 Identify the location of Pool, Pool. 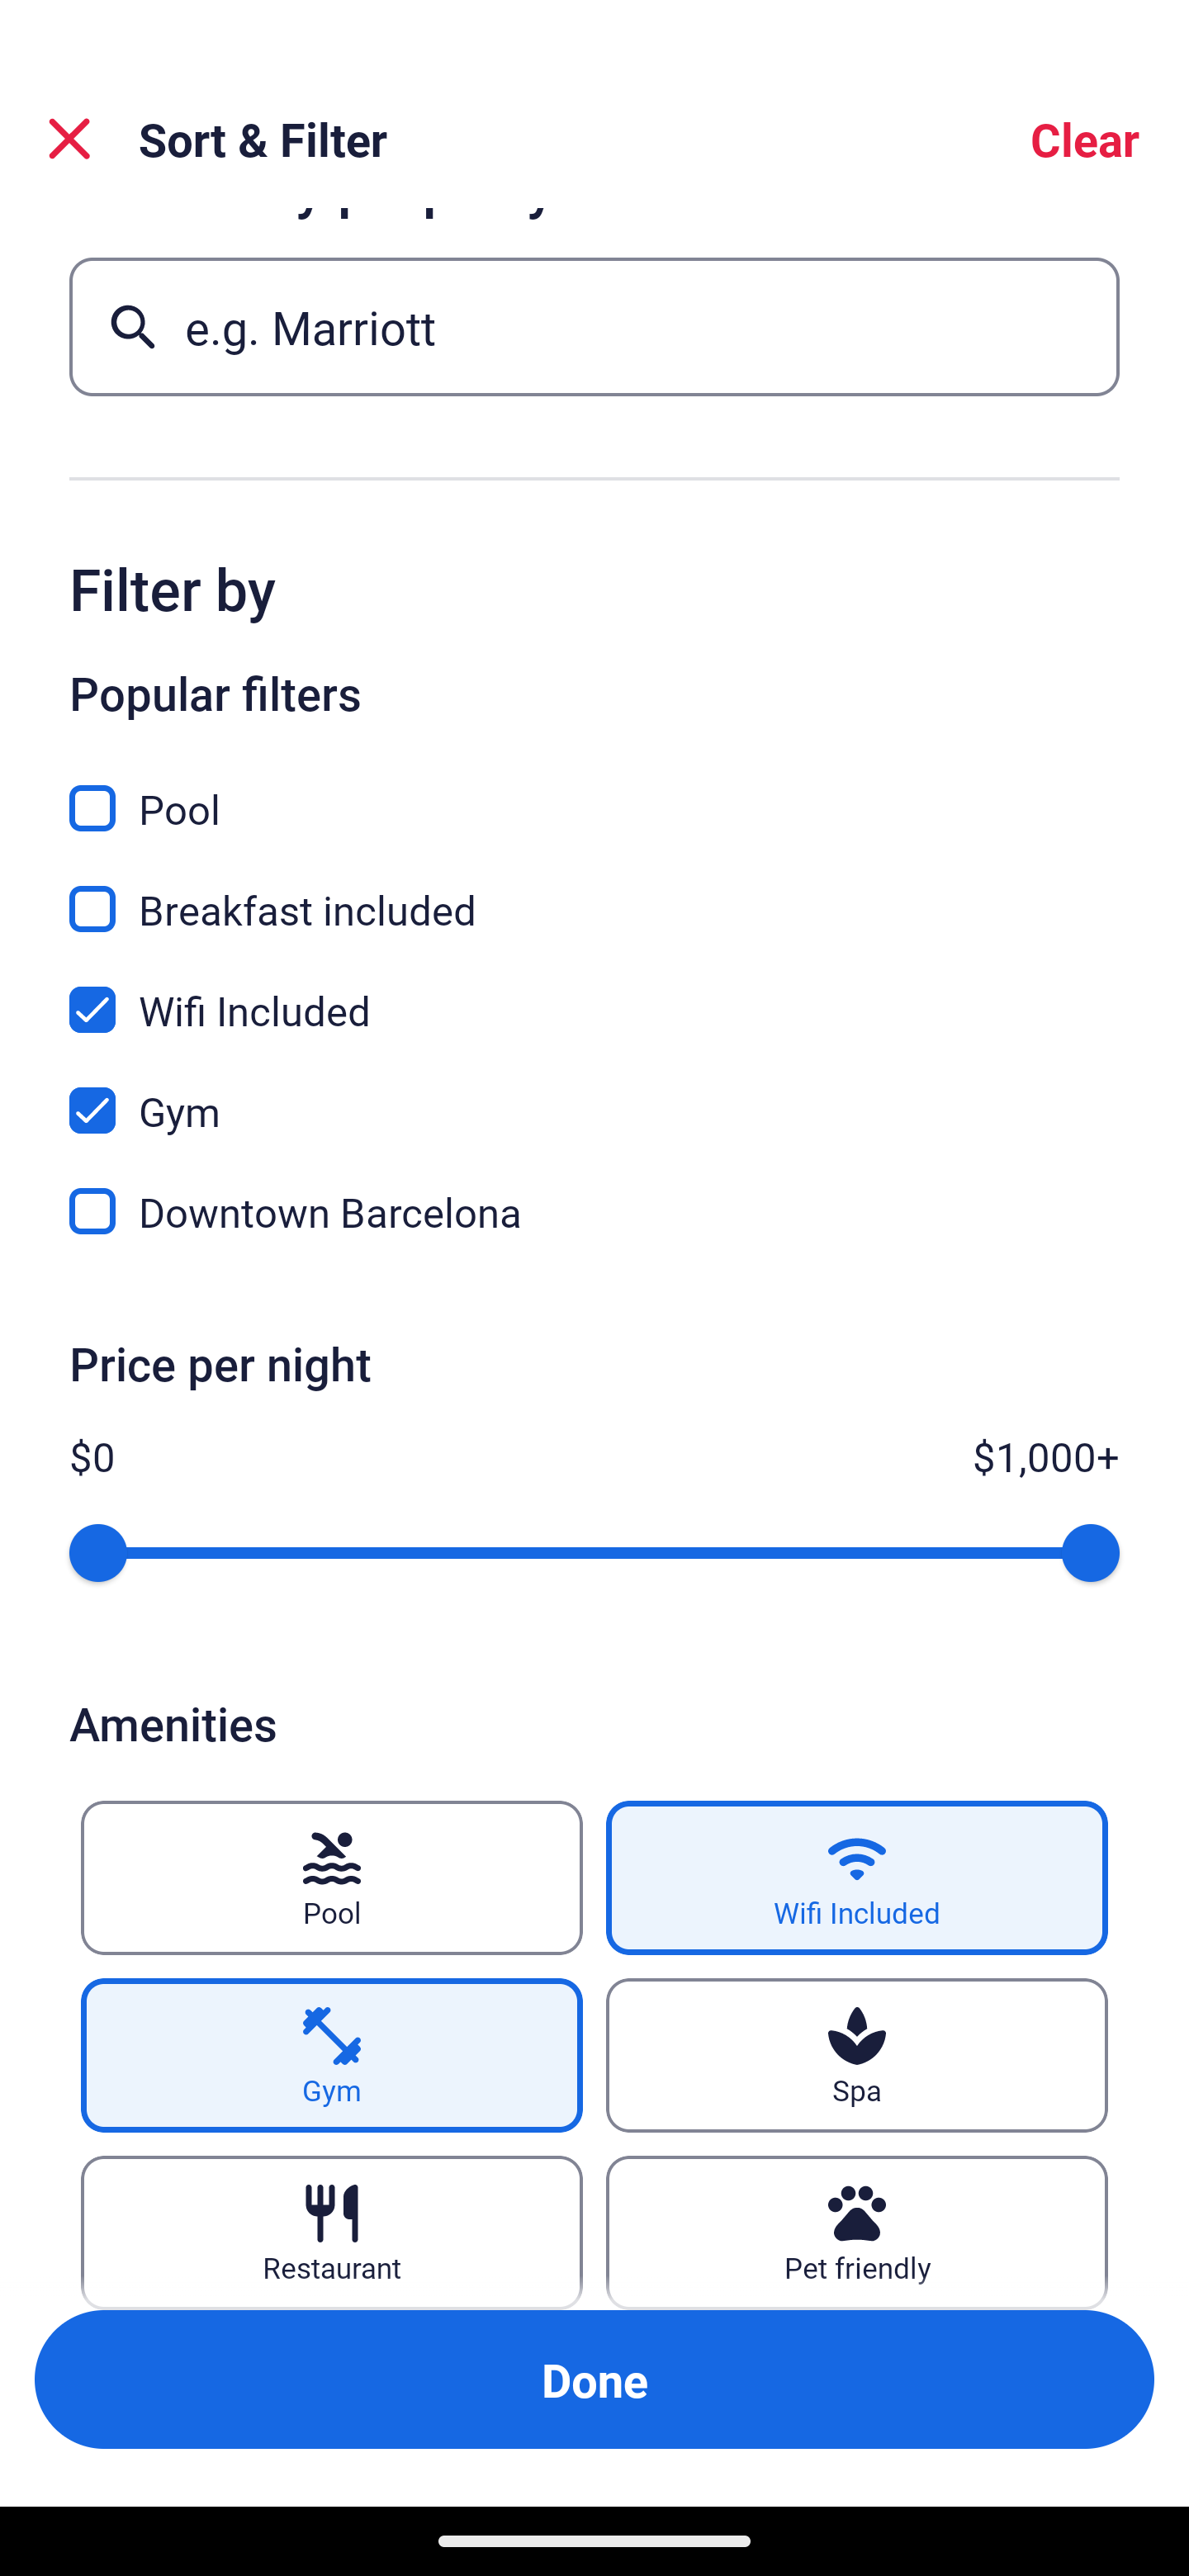
(594, 789).